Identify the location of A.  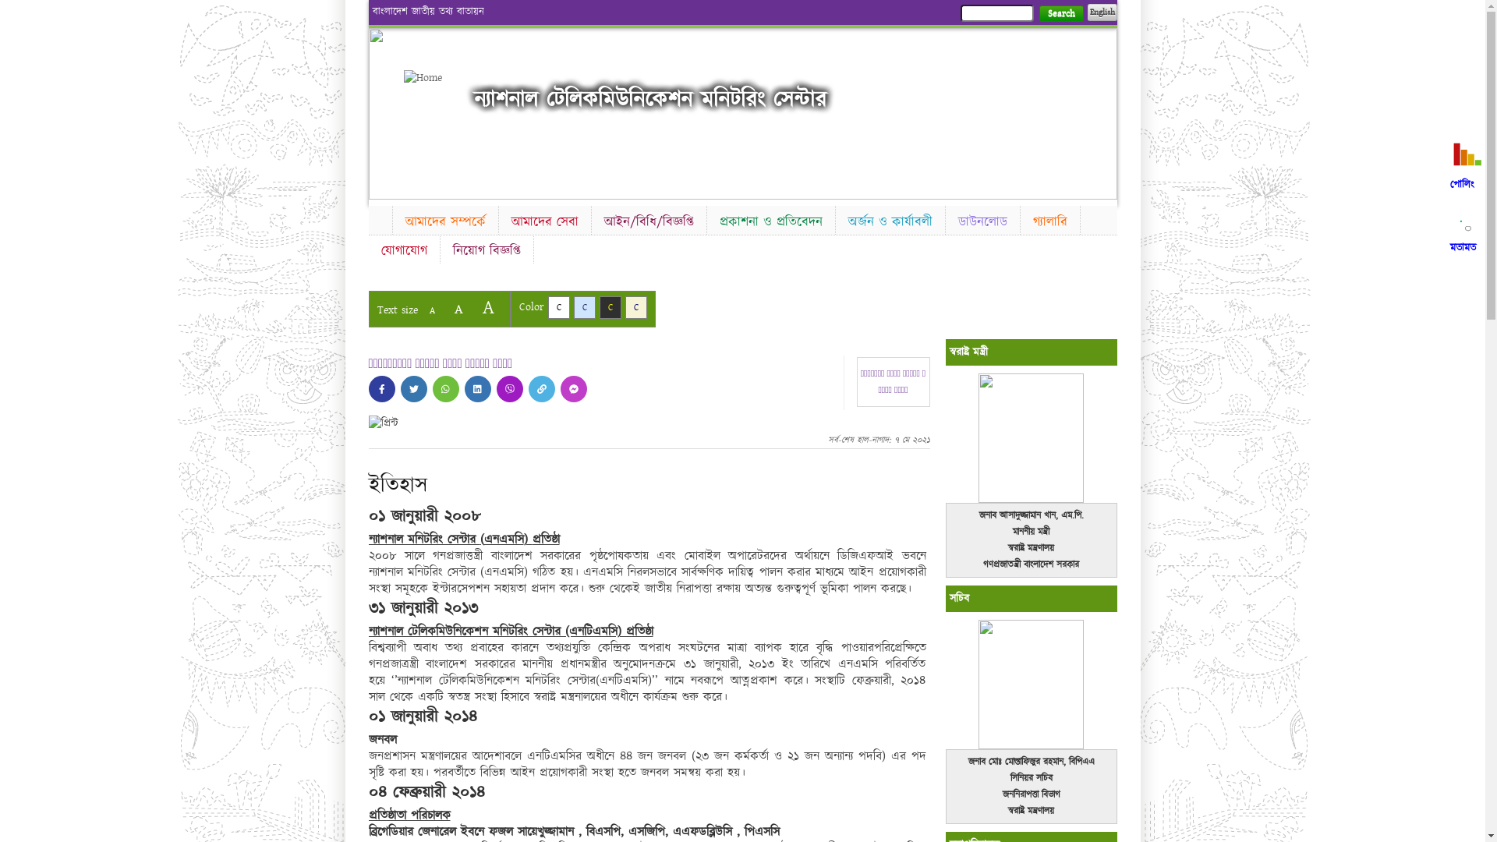
(488, 307).